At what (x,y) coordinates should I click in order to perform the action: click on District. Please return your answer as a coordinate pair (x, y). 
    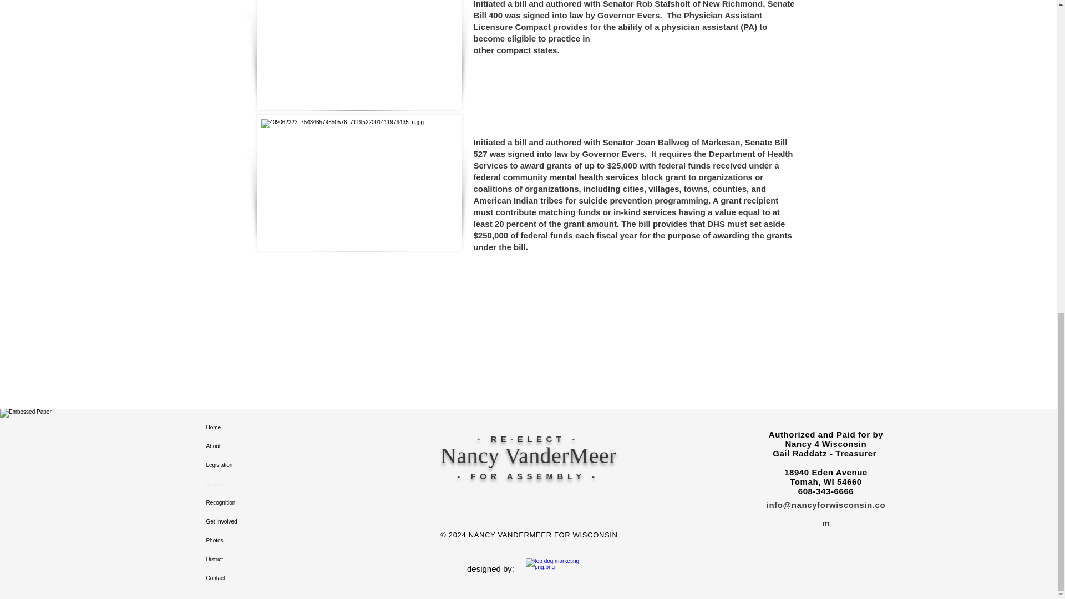
    Looking at the image, I should click on (245, 560).